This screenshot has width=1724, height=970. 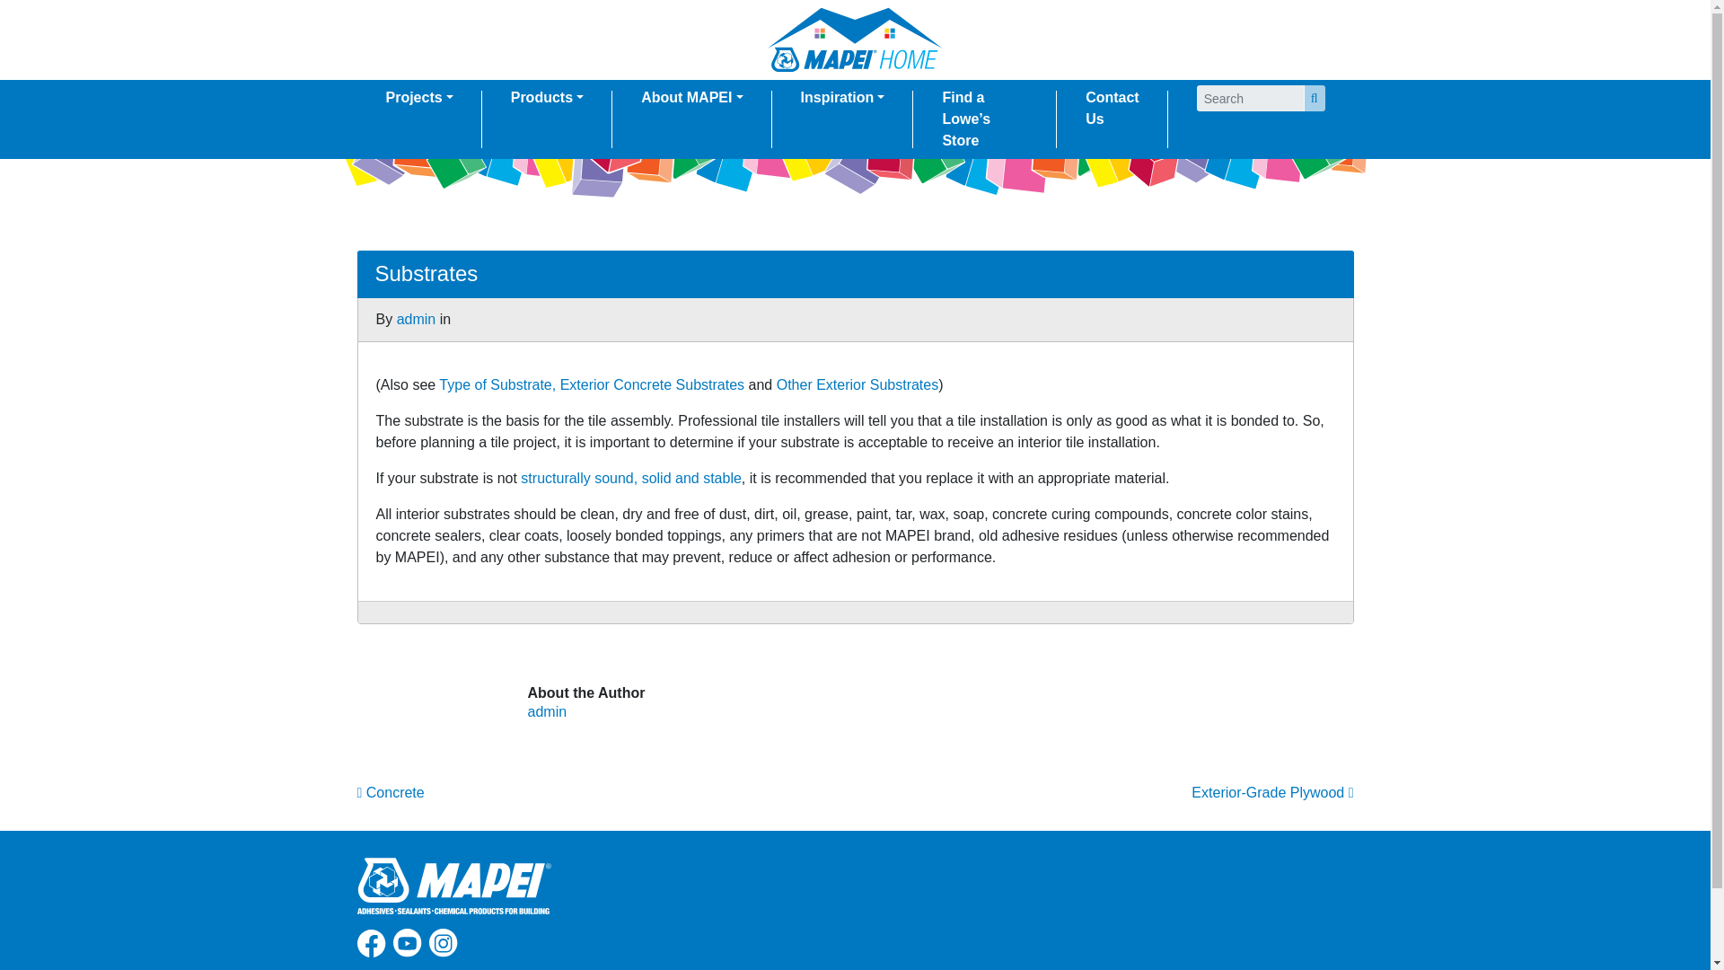 I want to click on Search, so click(x=1315, y=99).